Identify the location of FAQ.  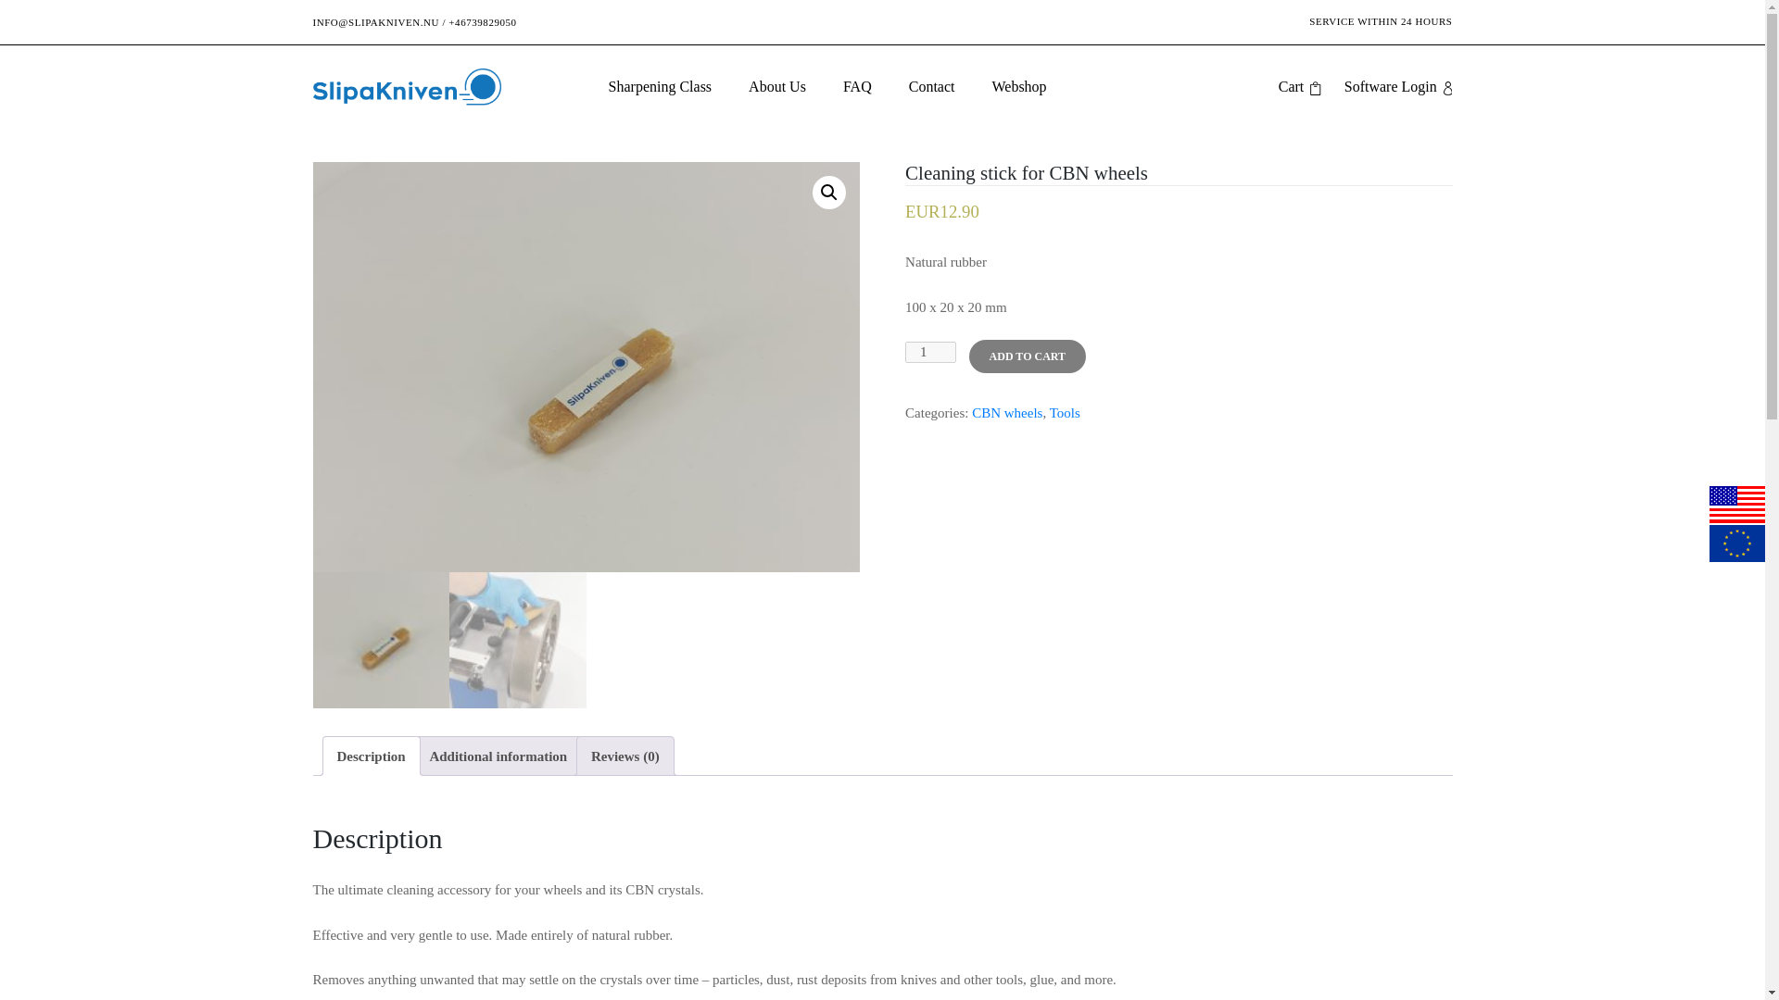
(857, 87).